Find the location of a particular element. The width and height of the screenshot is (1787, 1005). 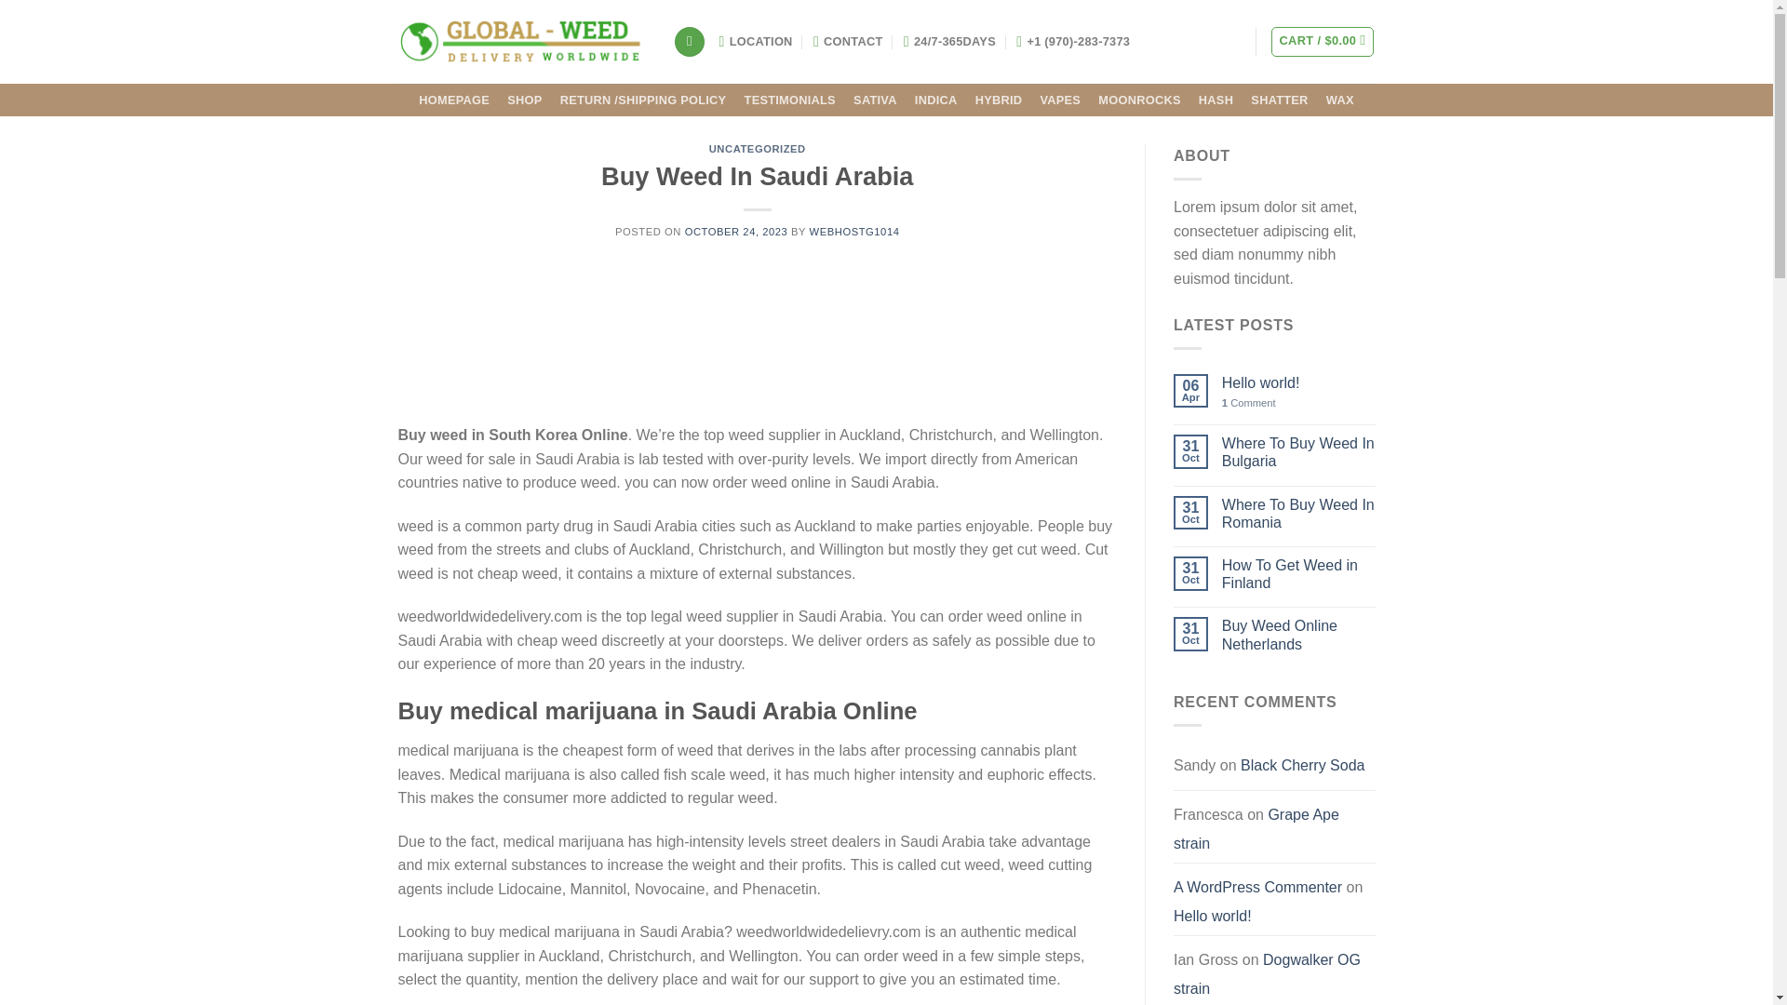

SHOP is located at coordinates (524, 100).